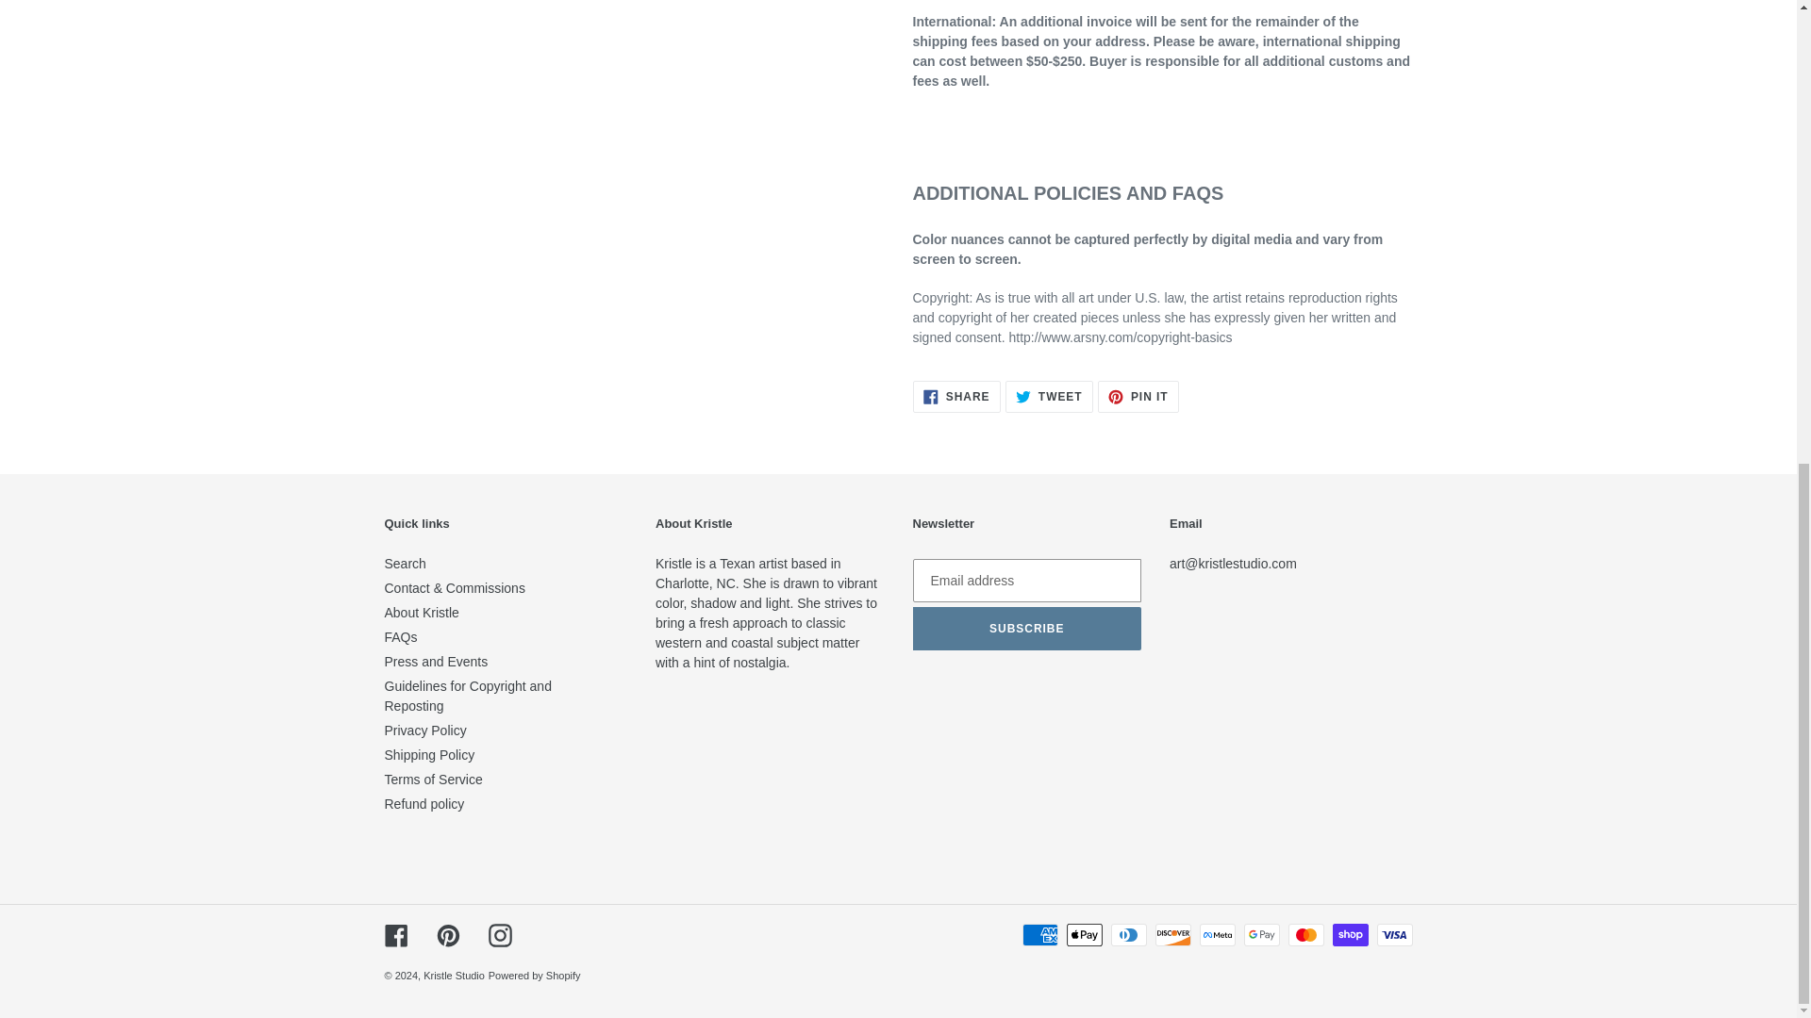 The height and width of the screenshot is (1018, 1811). I want to click on About Kristle, so click(1027, 628).